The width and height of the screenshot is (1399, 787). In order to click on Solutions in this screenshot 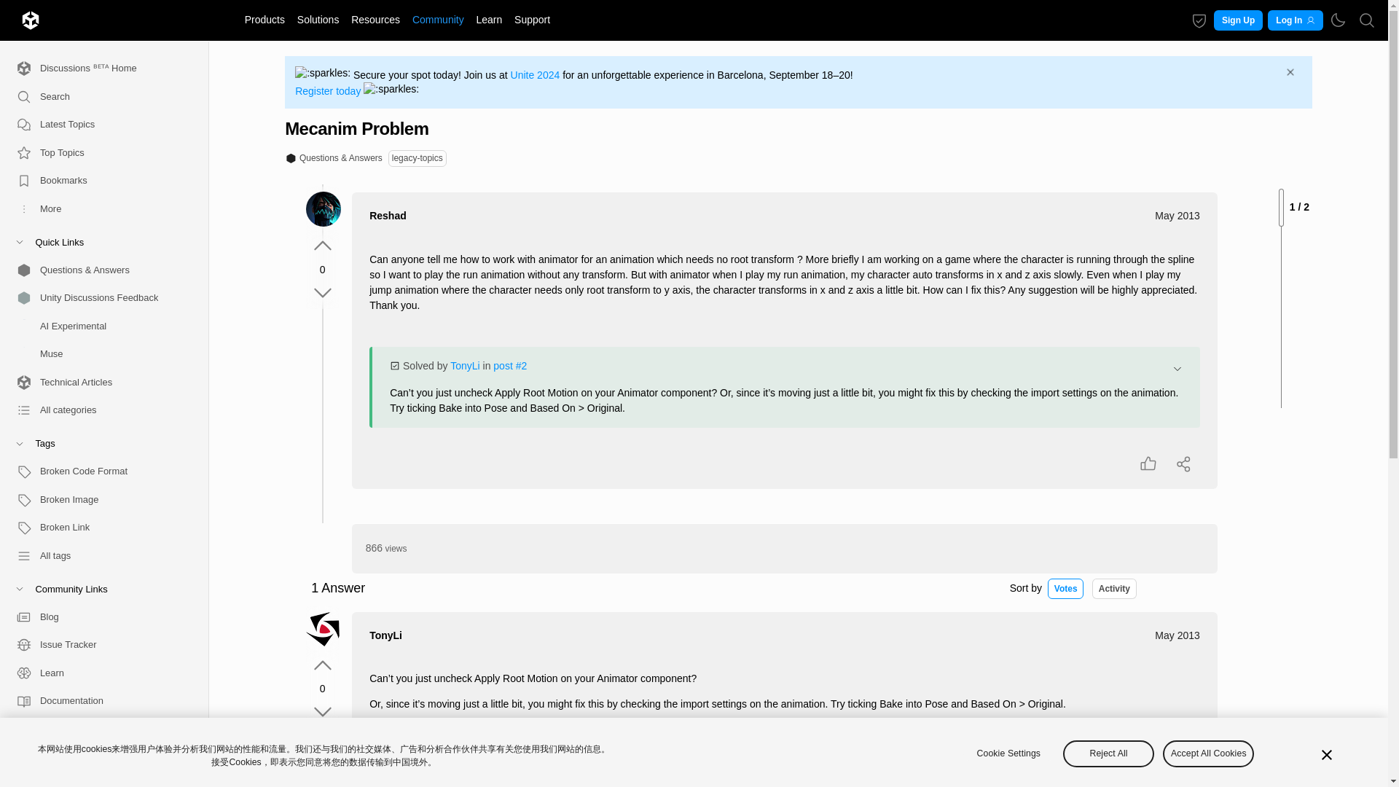, I will do `click(318, 19)`.